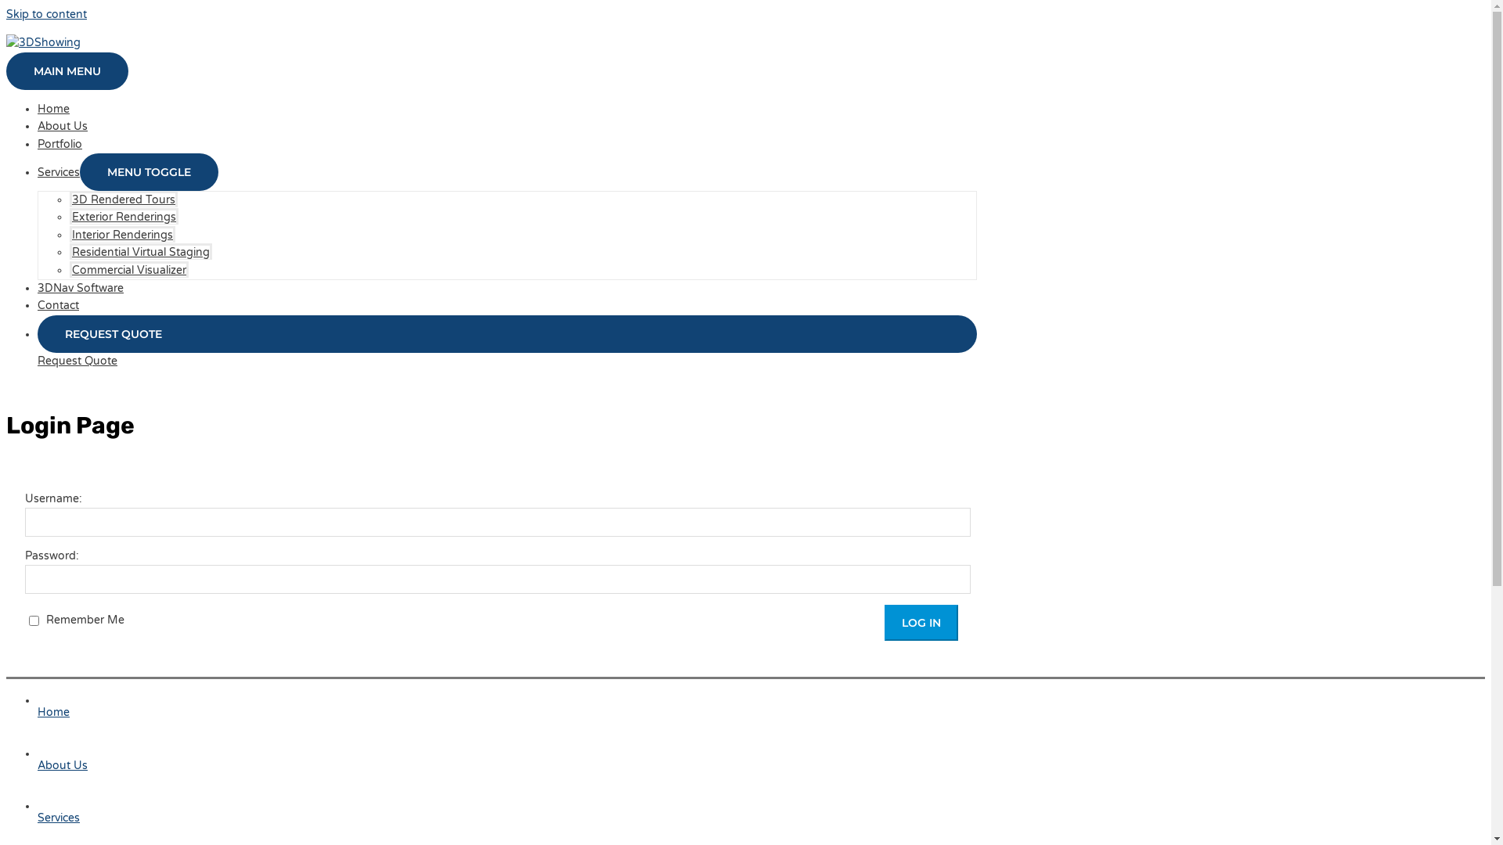  I want to click on Home, so click(53, 110).